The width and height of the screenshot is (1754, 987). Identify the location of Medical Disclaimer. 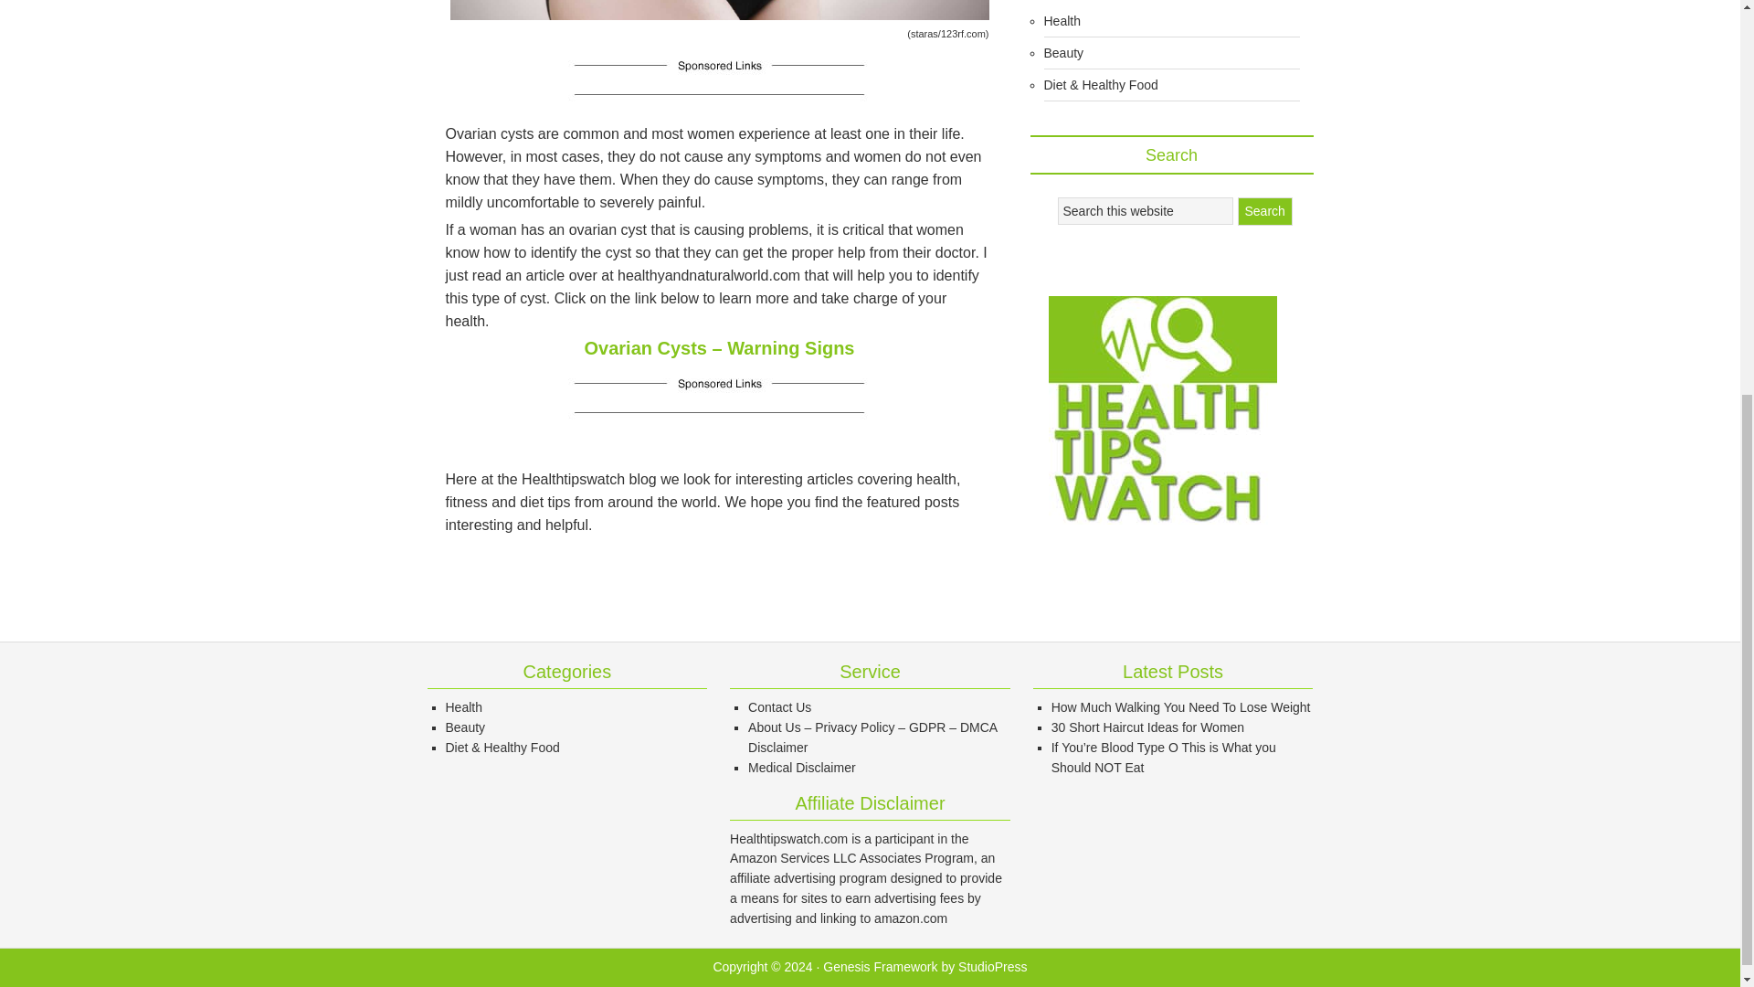
(802, 767).